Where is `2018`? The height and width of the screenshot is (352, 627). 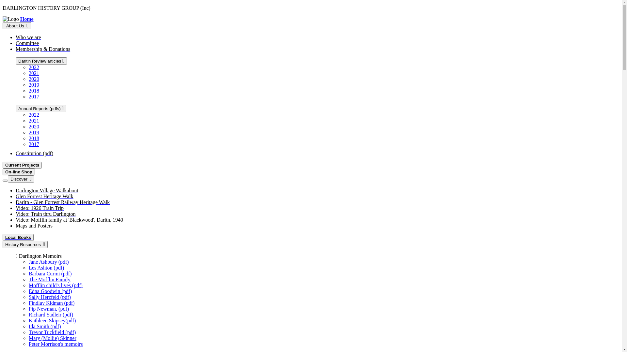
2018 is located at coordinates (34, 138).